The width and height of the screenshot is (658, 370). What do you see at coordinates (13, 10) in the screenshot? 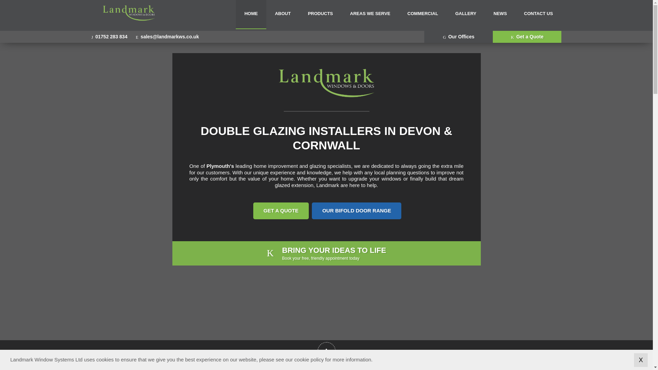
I see `Aluminium Windows` at bounding box center [13, 10].